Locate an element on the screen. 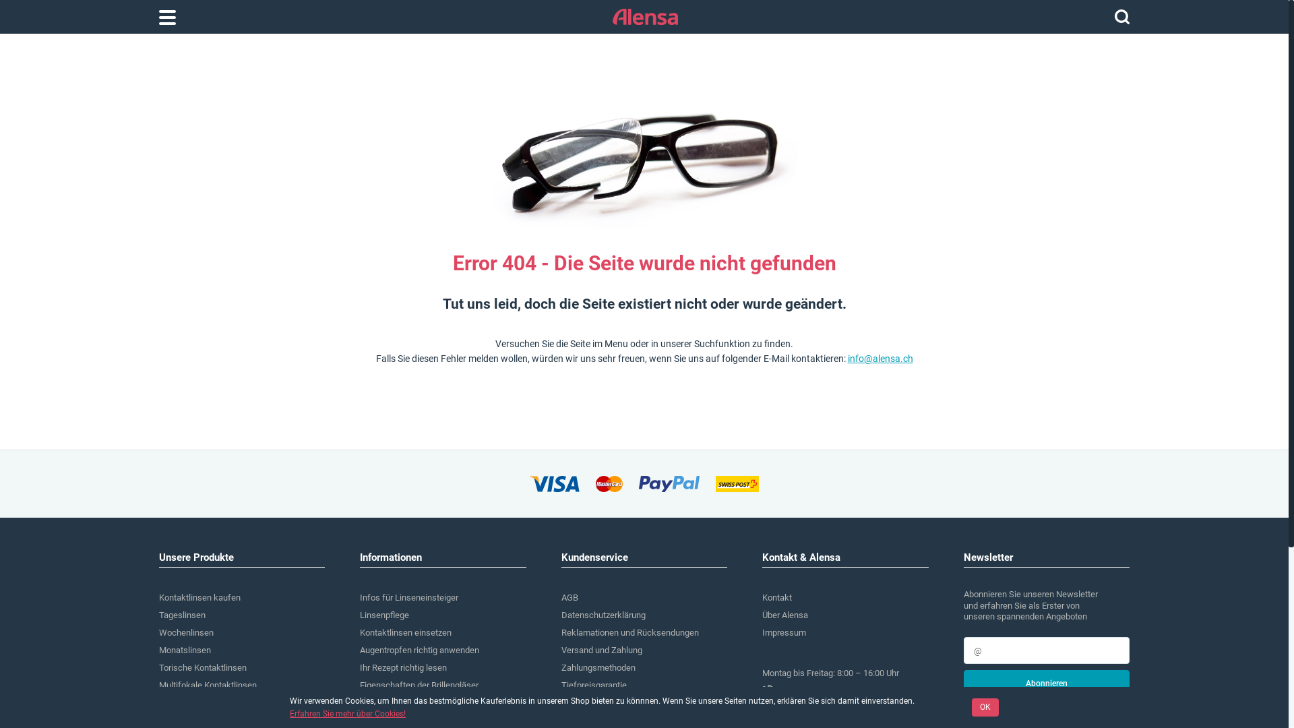 The width and height of the screenshot is (1294, 728). Polarisierte Sonnenbrillen is located at coordinates (408, 720).